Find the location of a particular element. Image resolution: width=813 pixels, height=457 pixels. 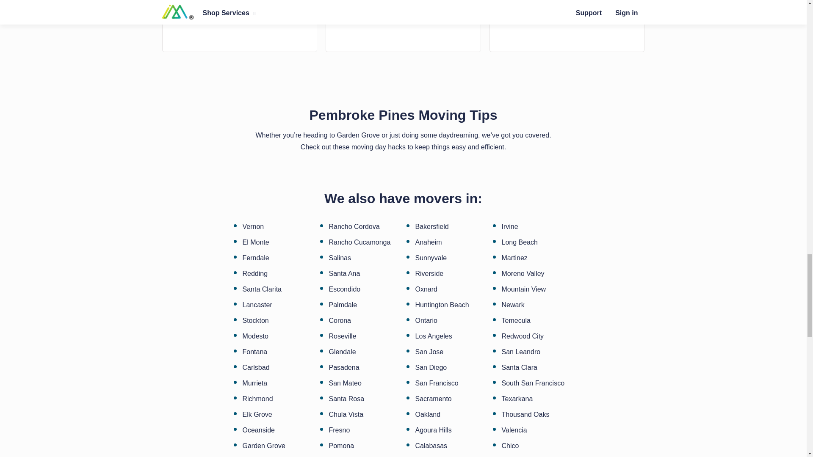

Modesto is located at coordinates (255, 336).